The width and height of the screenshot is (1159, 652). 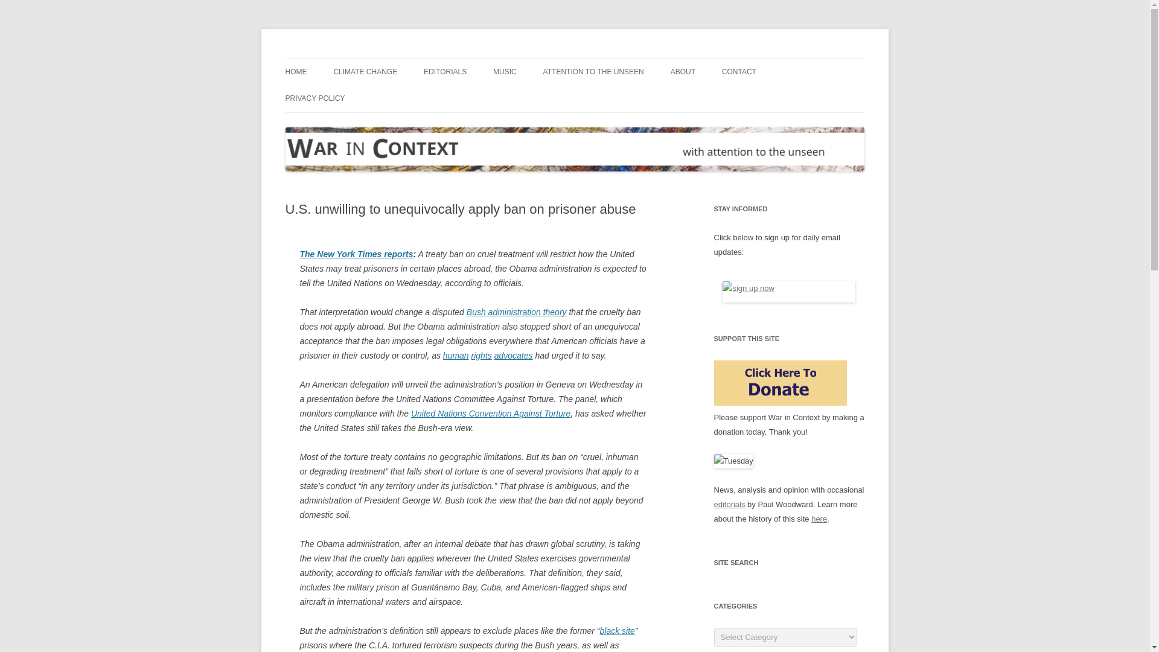 What do you see at coordinates (683, 72) in the screenshot?
I see `ABOUT` at bounding box center [683, 72].